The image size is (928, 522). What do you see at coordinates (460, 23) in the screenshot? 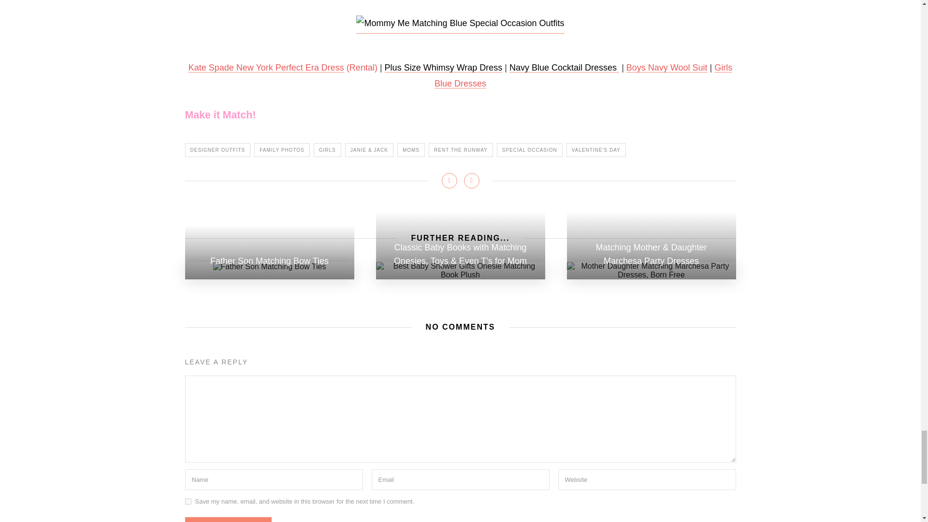
I see `Mommy Me Matching Blue Special Occasion Outfits` at bounding box center [460, 23].